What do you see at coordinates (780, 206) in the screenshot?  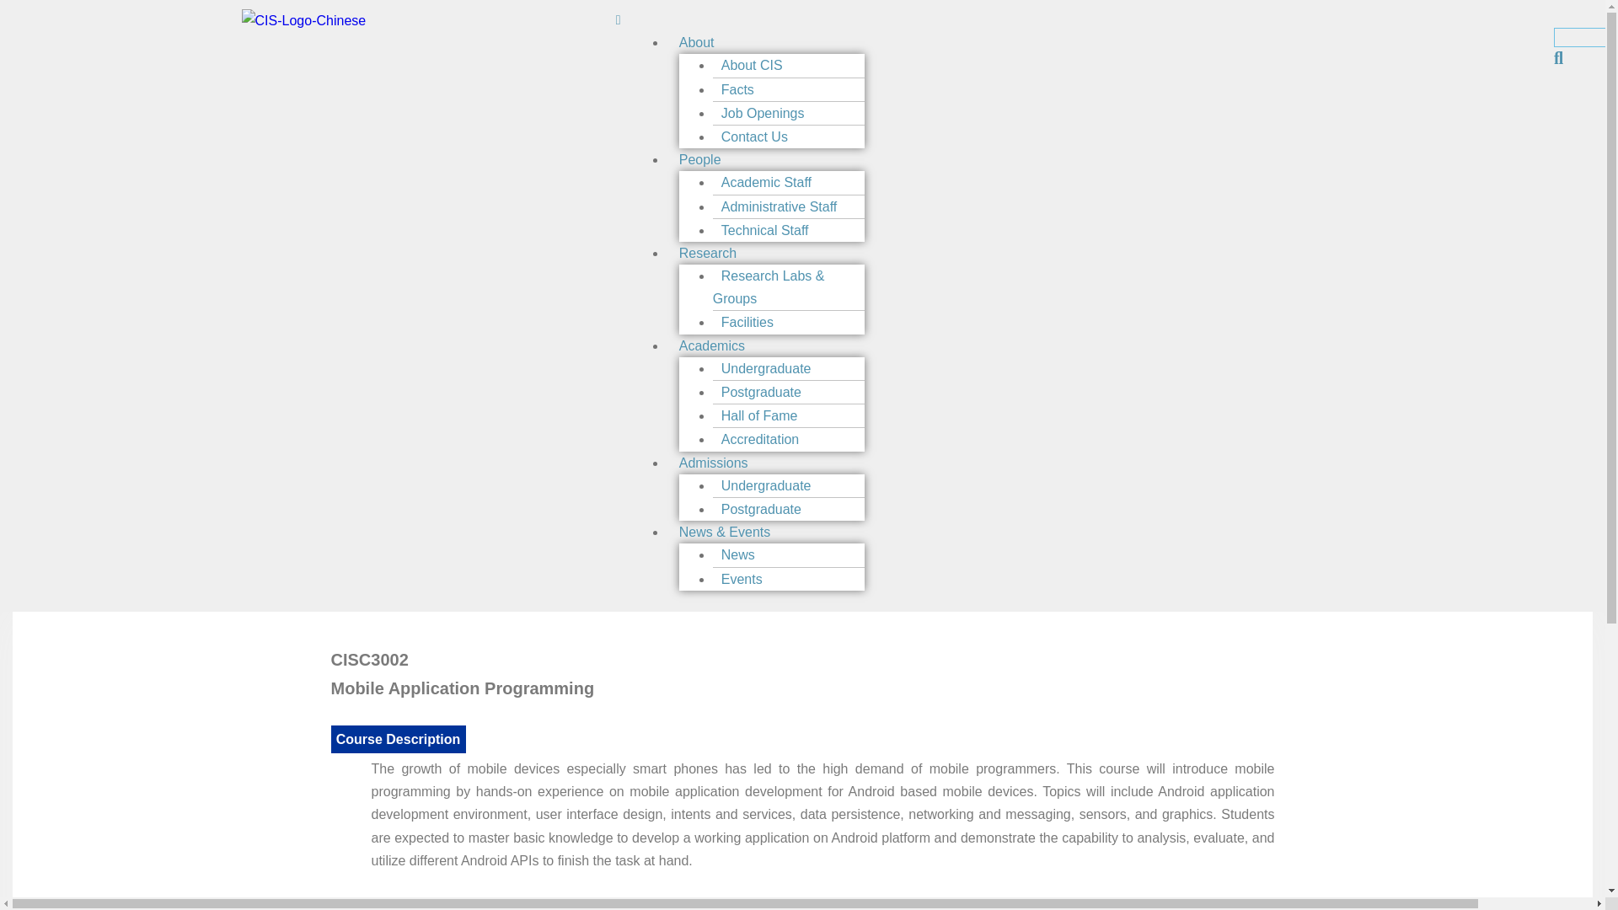 I see `Administrative Staff` at bounding box center [780, 206].